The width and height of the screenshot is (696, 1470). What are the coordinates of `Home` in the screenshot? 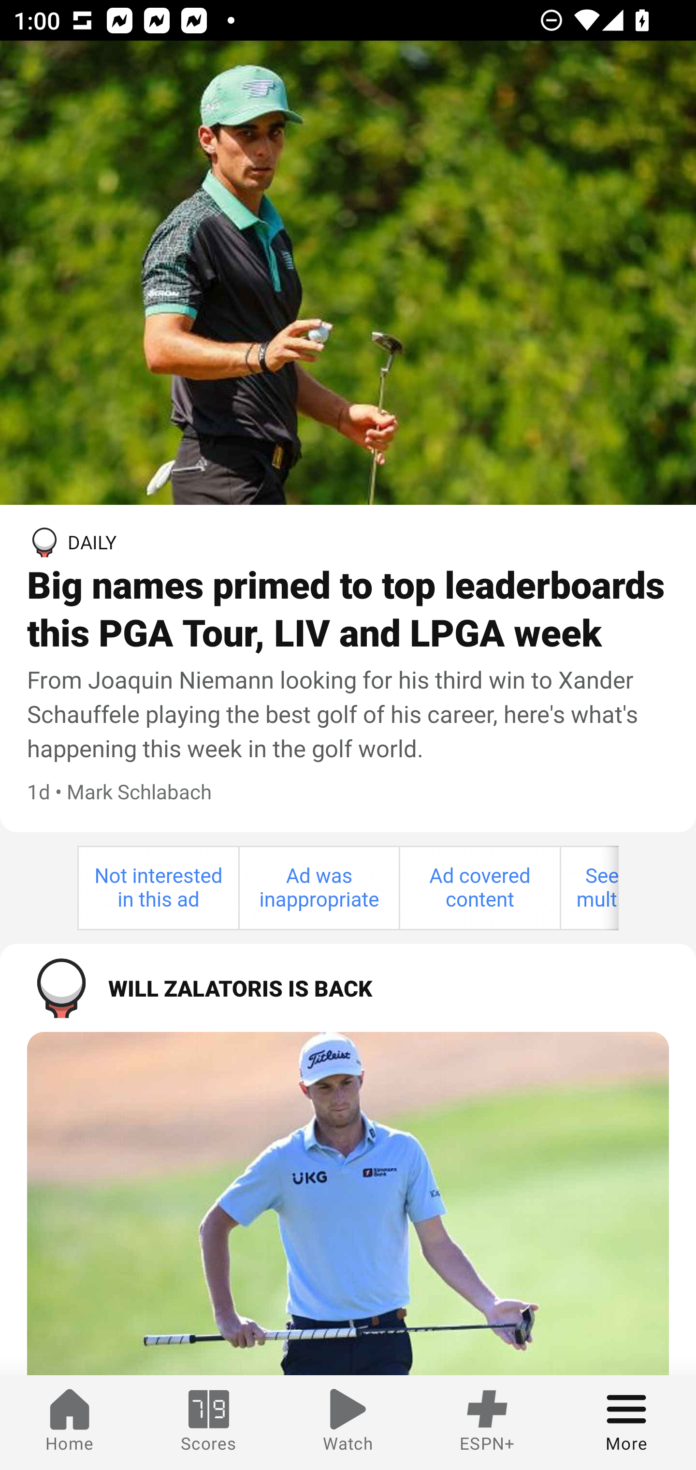 It's located at (70, 1423).